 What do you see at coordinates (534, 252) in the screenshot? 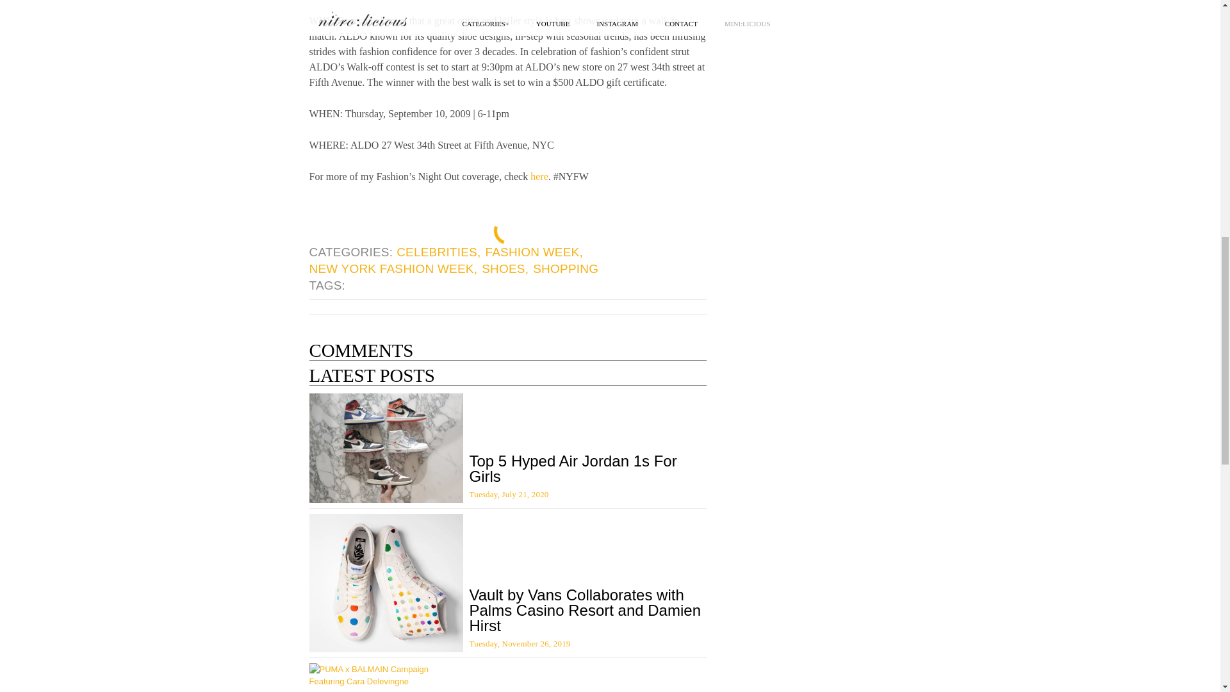
I see `FASHION WEEK` at bounding box center [534, 252].